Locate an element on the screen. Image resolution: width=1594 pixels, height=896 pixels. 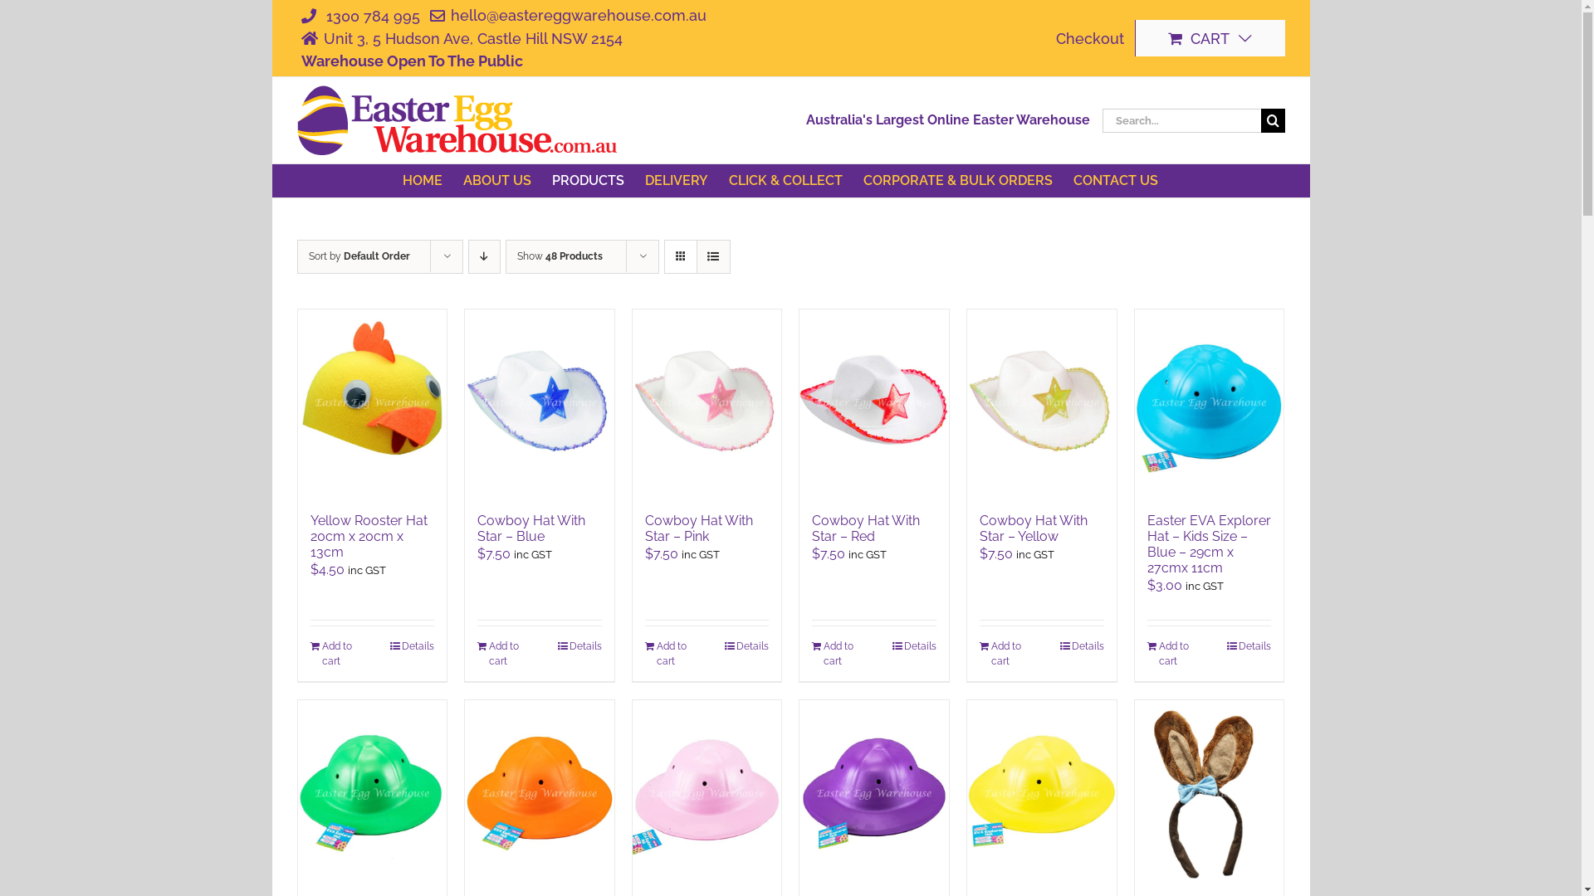
CORPORATE & BULK ORDERS is located at coordinates (958, 181).